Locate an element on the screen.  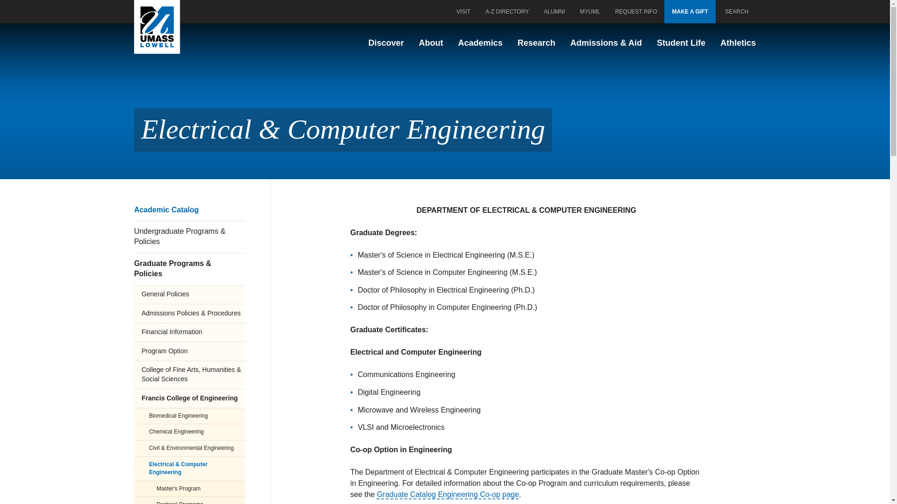
Athletics is located at coordinates (738, 43).